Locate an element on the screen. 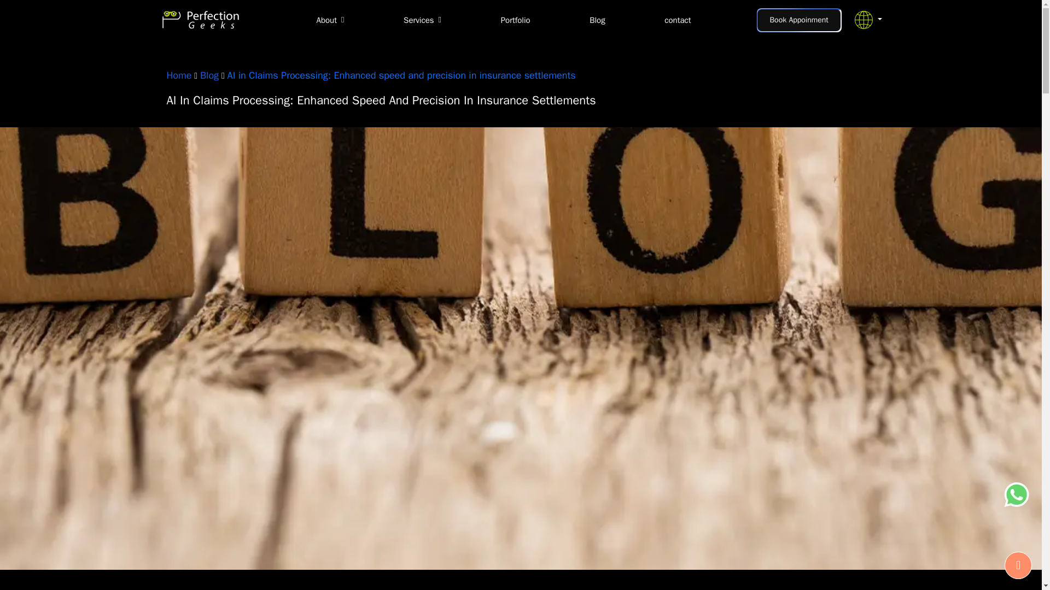 Image resolution: width=1050 pixels, height=590 pixels. Portfolio is located at coordinates (515, 20).